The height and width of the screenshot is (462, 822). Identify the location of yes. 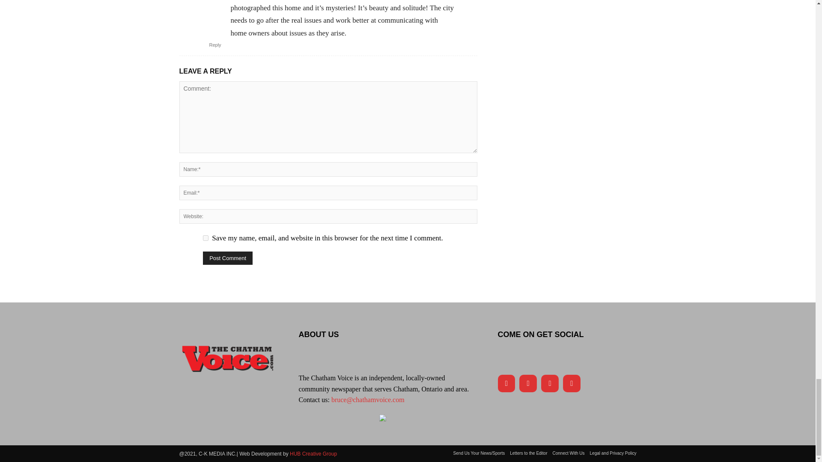
(205, 238).